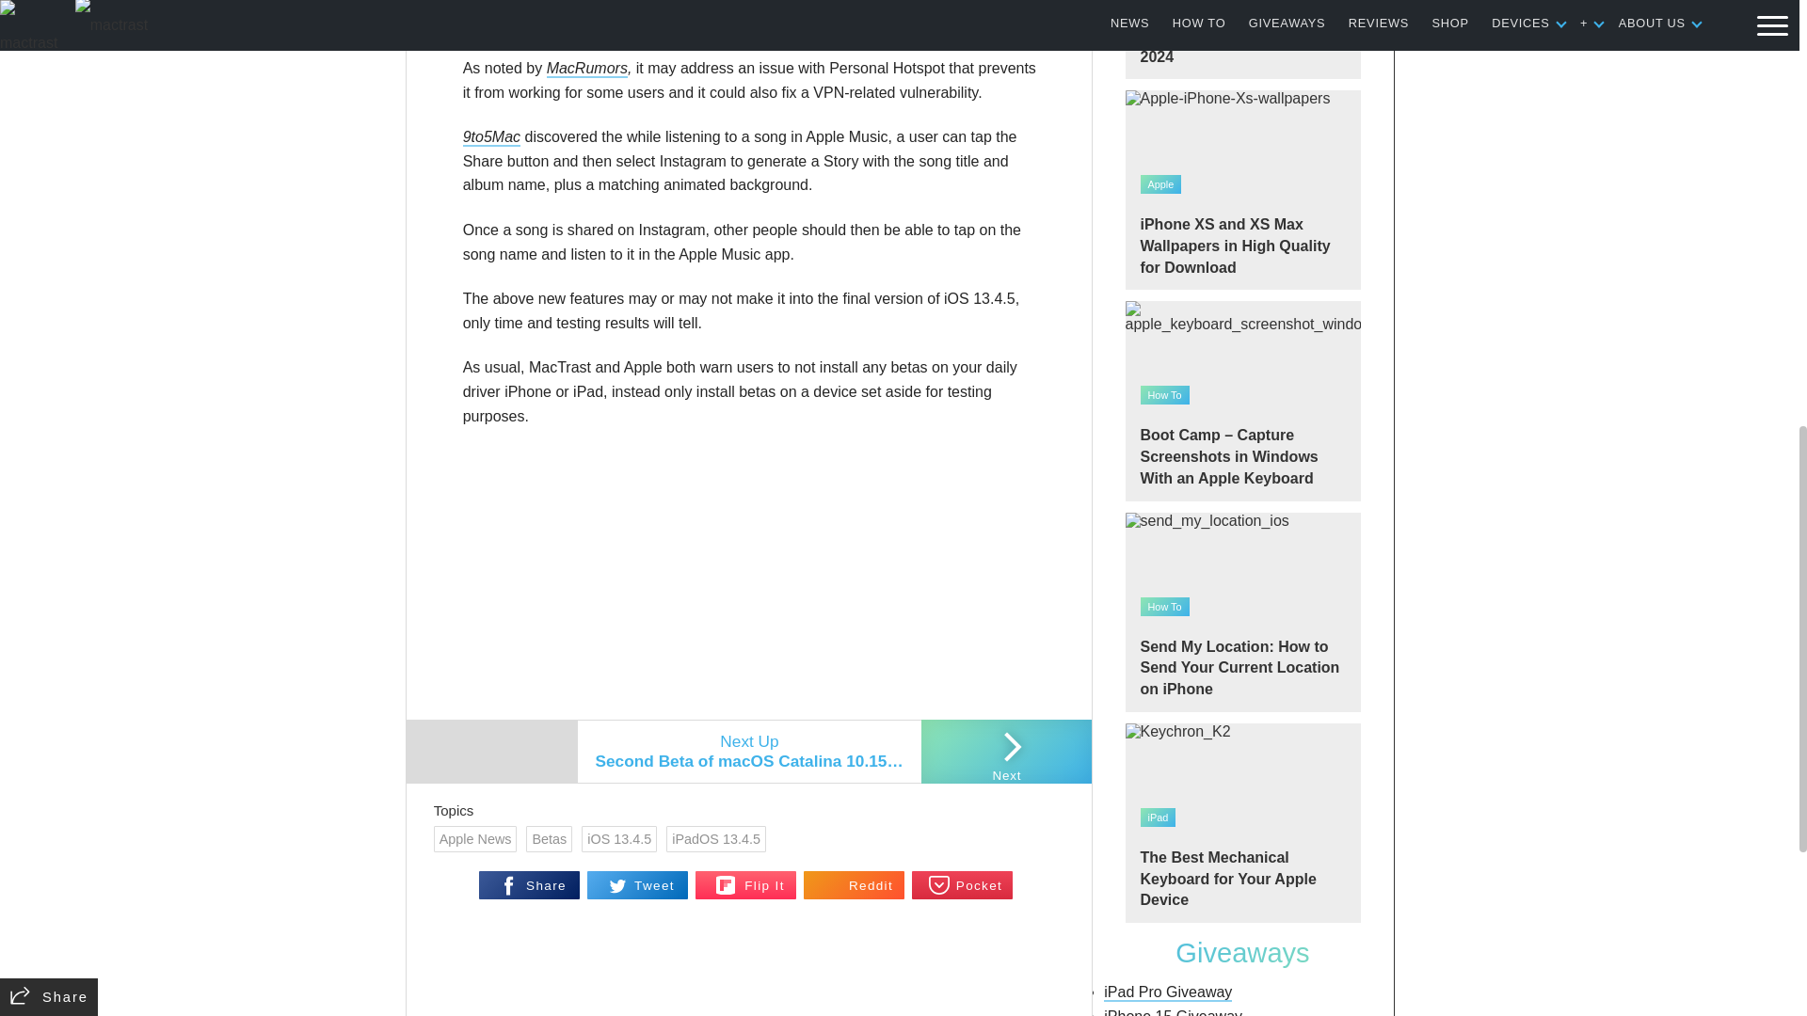 The image size is (1807, 1016). Describe the element at coordinates (1242, 190) in the screenshot. I see `iPhone XS and XS Max Wallpapers in High Quality for Download` at that location.